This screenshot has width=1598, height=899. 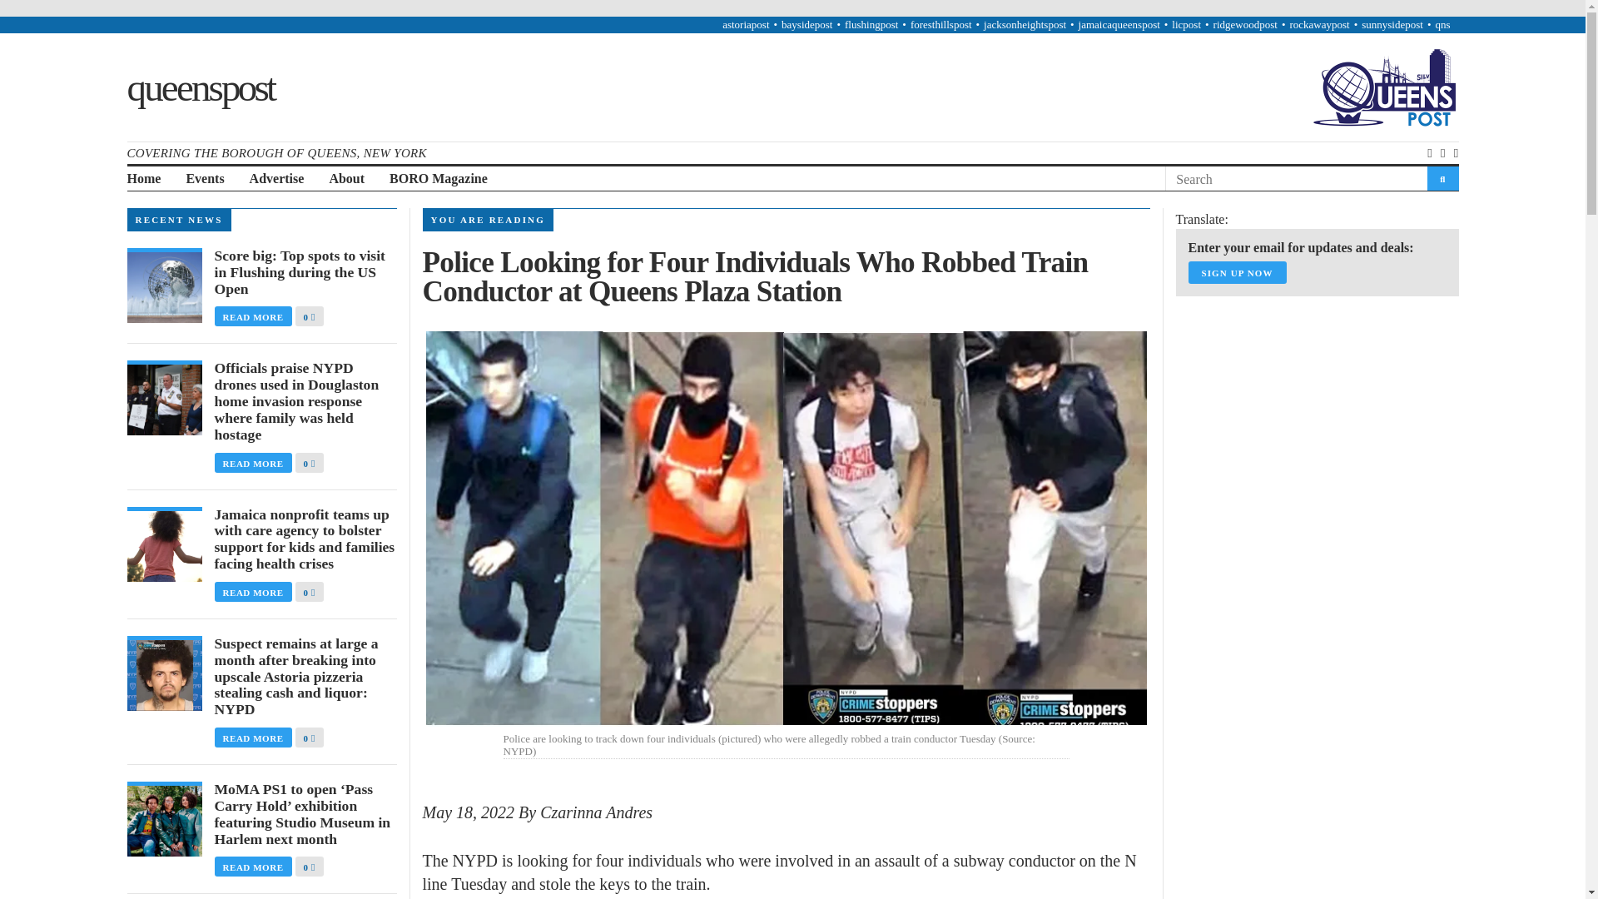 I want to click on astoriapost, so click(x=745, y=23).